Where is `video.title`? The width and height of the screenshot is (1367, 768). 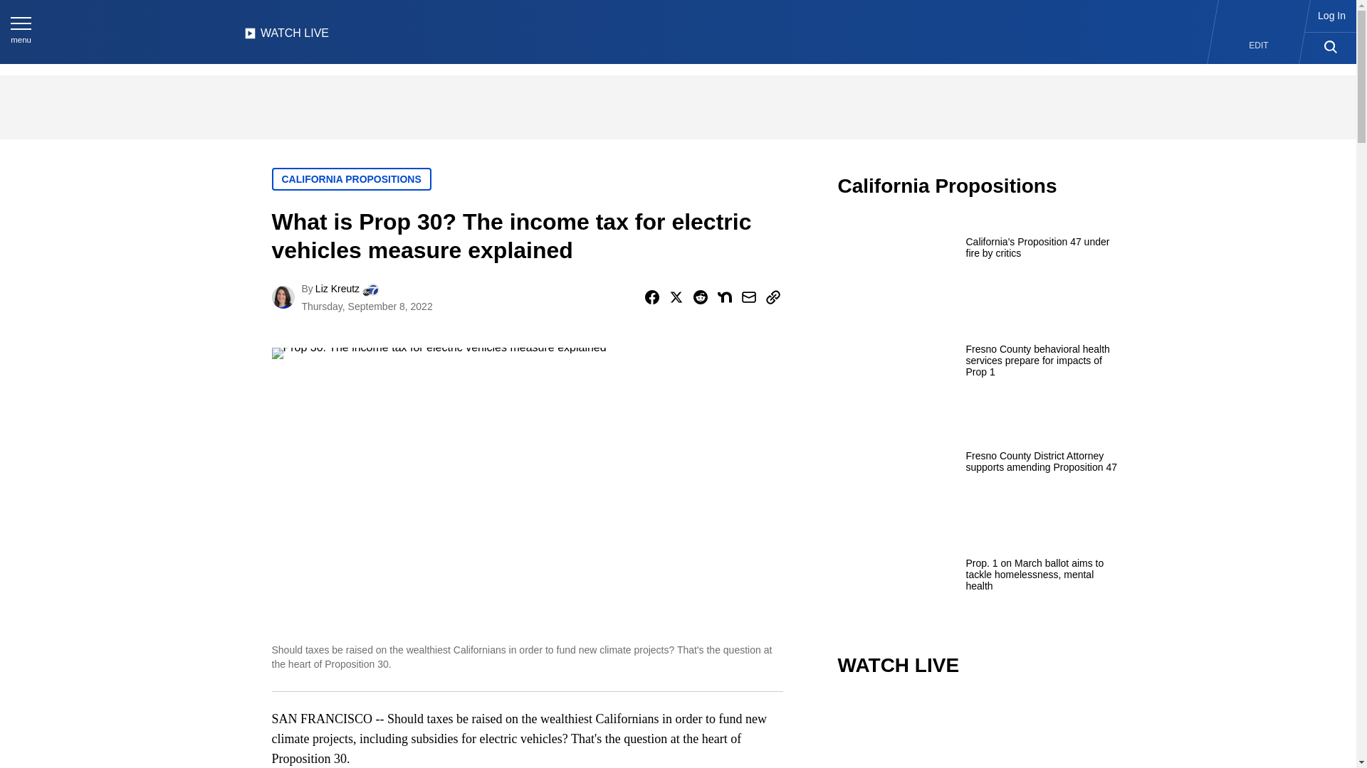 video.title is located at coordinates (980, 732).